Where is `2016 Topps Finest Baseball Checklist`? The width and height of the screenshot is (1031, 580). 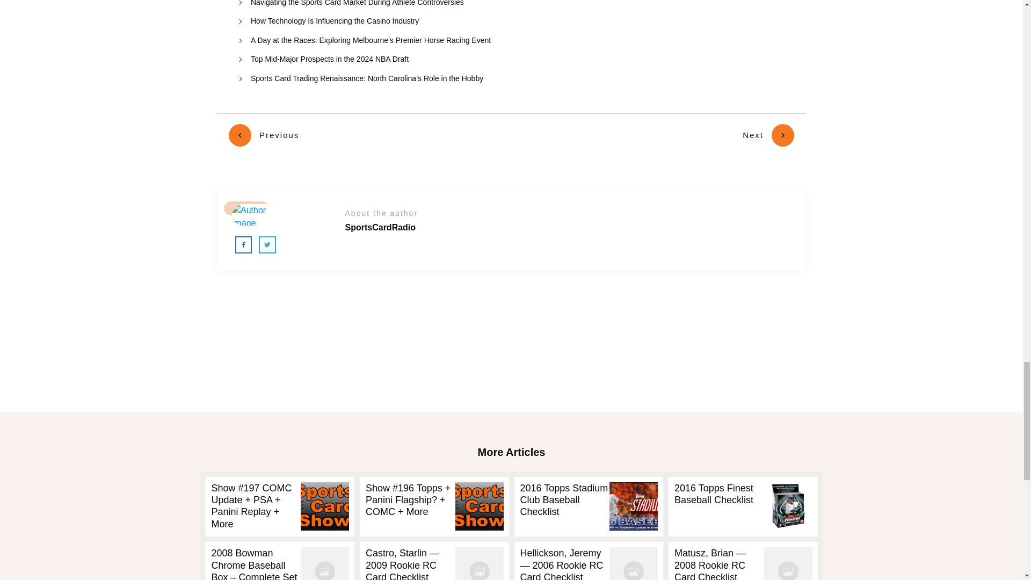 2016 Topps Finest Baseball Checklist is located at coordinates (714, 494).